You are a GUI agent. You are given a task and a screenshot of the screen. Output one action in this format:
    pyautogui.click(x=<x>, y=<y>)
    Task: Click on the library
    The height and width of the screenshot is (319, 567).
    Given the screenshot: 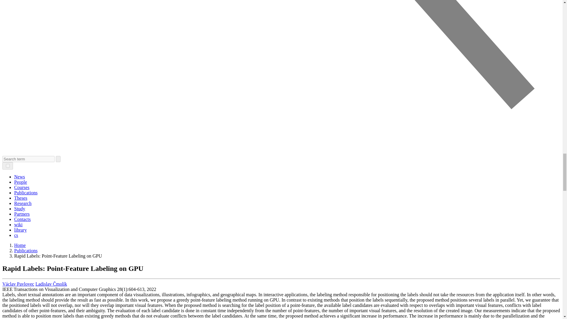 What is the action you would take?
    pyautogui.click(x=20, y=230)
    